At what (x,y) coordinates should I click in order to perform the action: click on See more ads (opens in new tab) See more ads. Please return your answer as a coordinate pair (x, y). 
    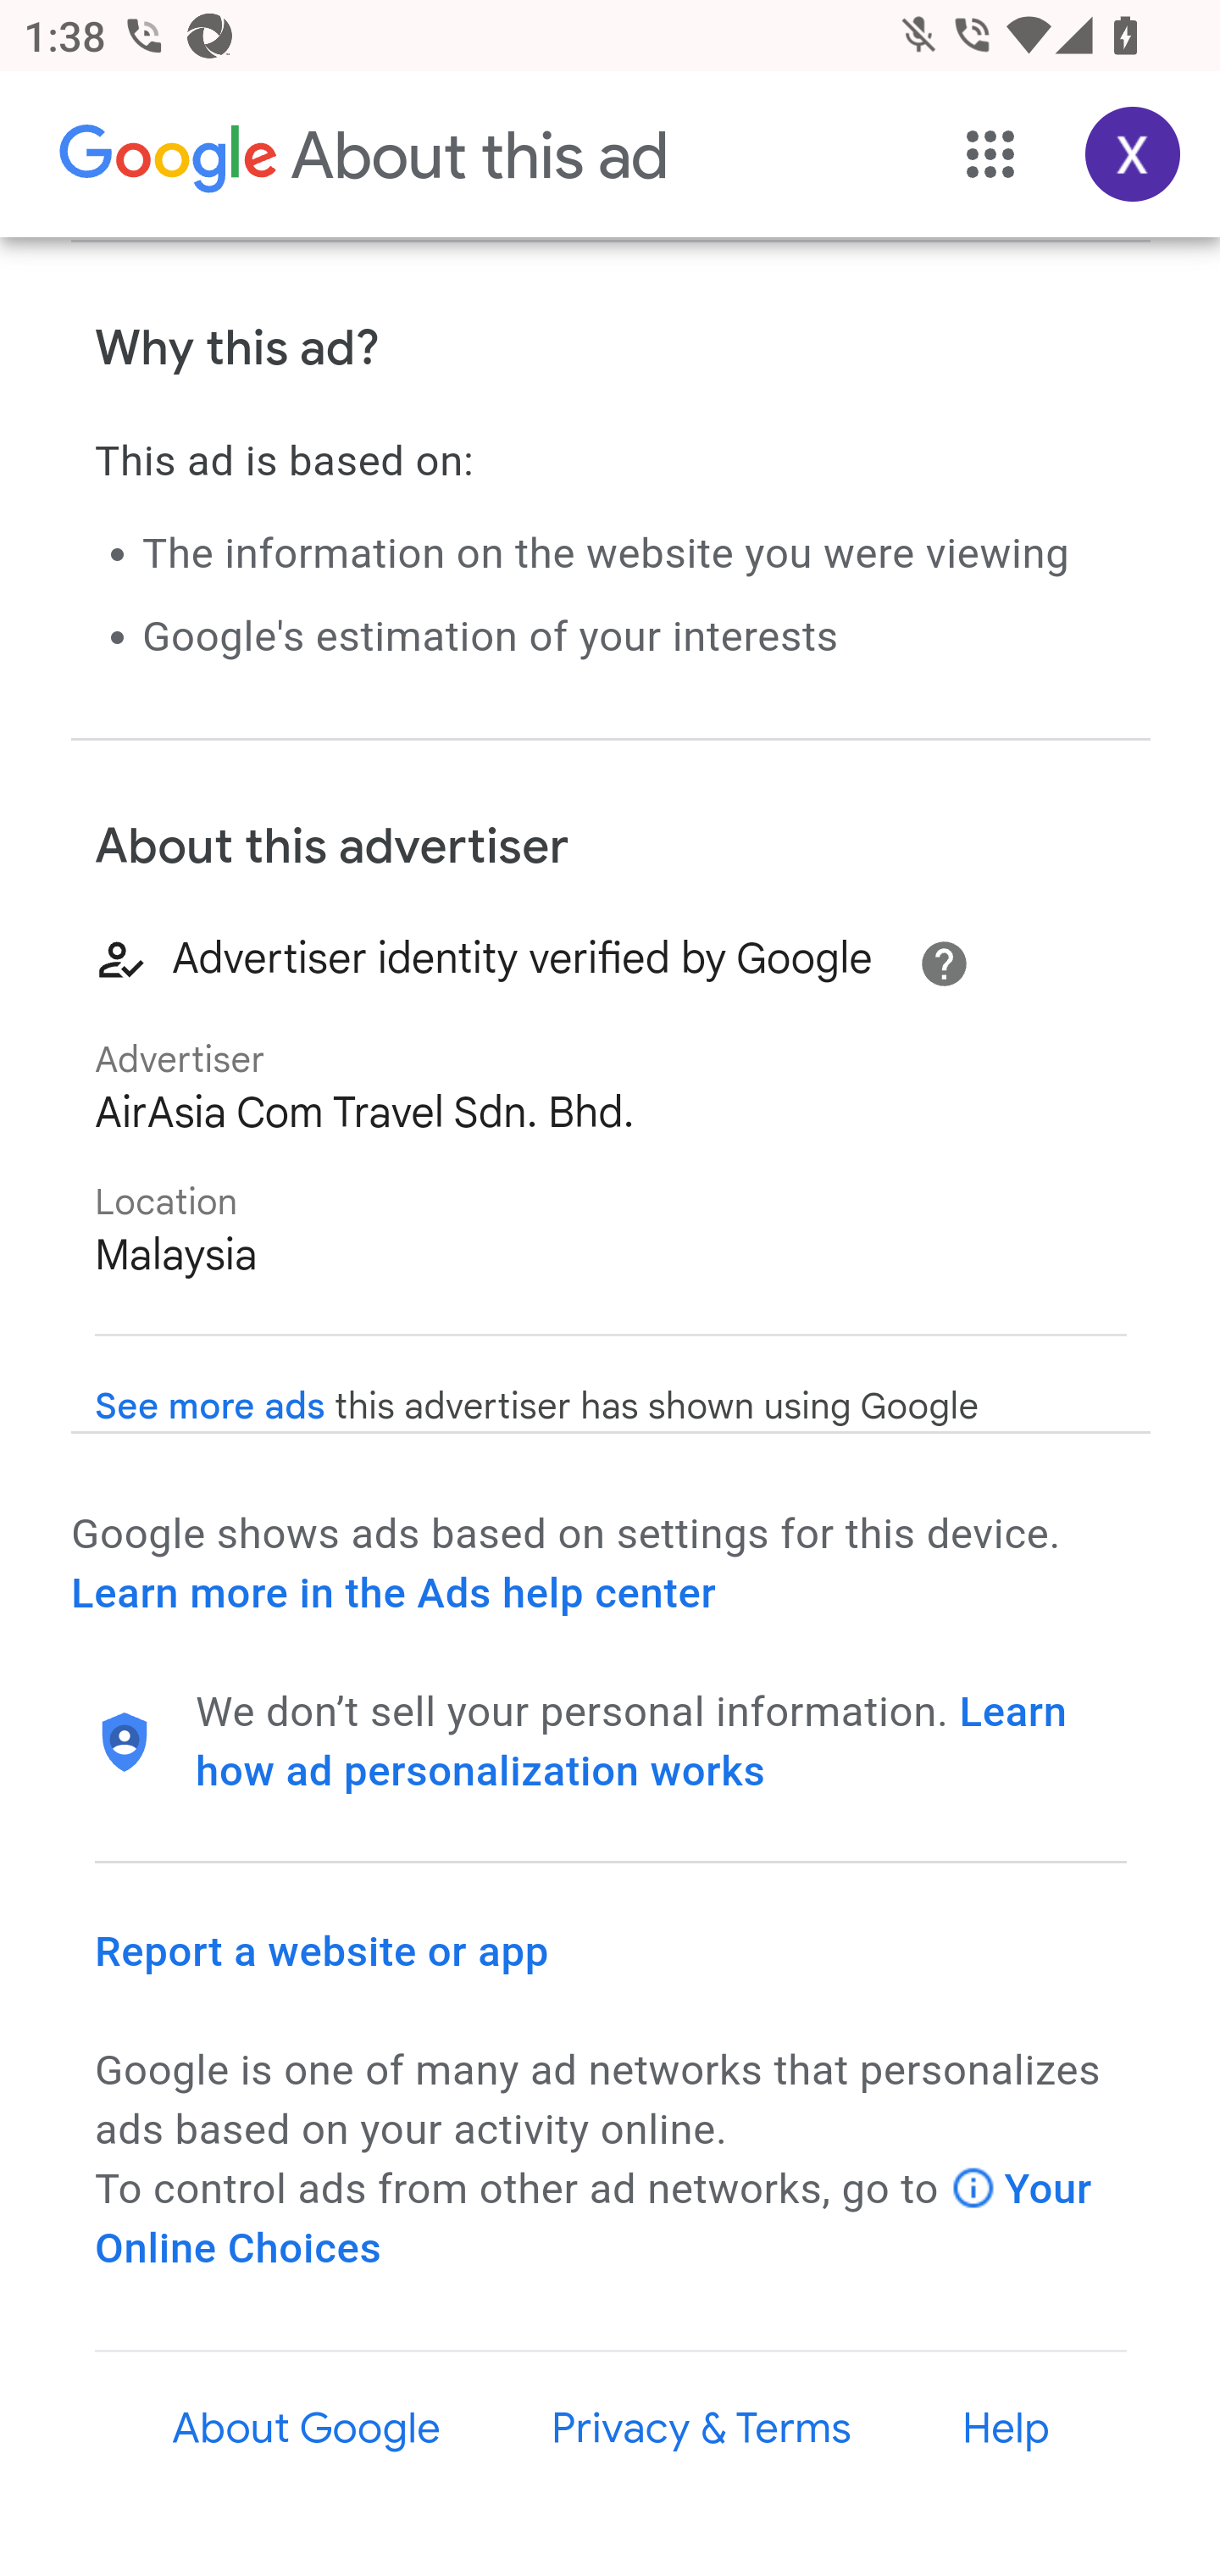
    Looking at the image, I should click on (210, 1407).